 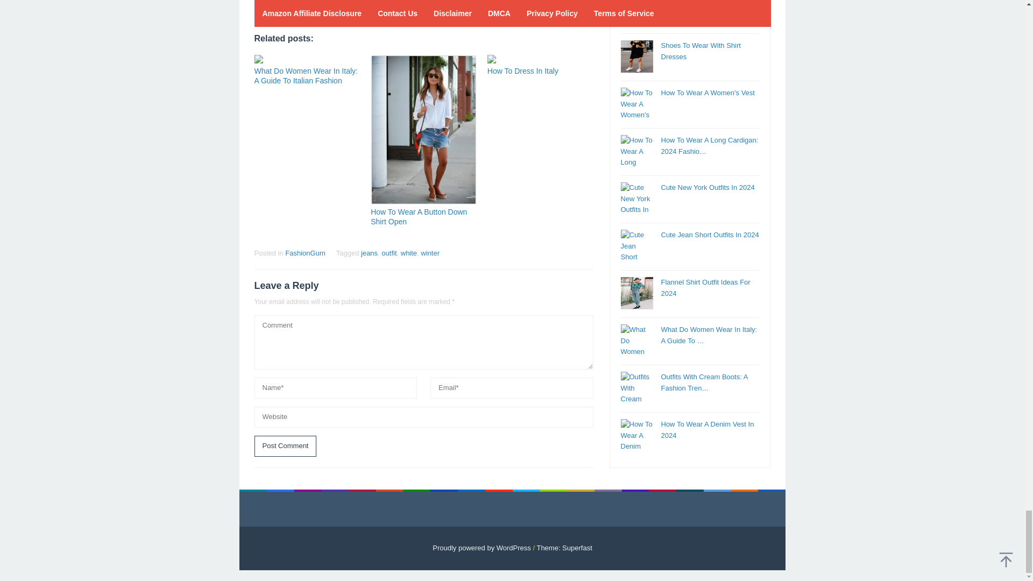 What do you see at coordinates (523, 71) in the screenshot?
I see `How To Dress In Italy` at bounding box center [523, 71].